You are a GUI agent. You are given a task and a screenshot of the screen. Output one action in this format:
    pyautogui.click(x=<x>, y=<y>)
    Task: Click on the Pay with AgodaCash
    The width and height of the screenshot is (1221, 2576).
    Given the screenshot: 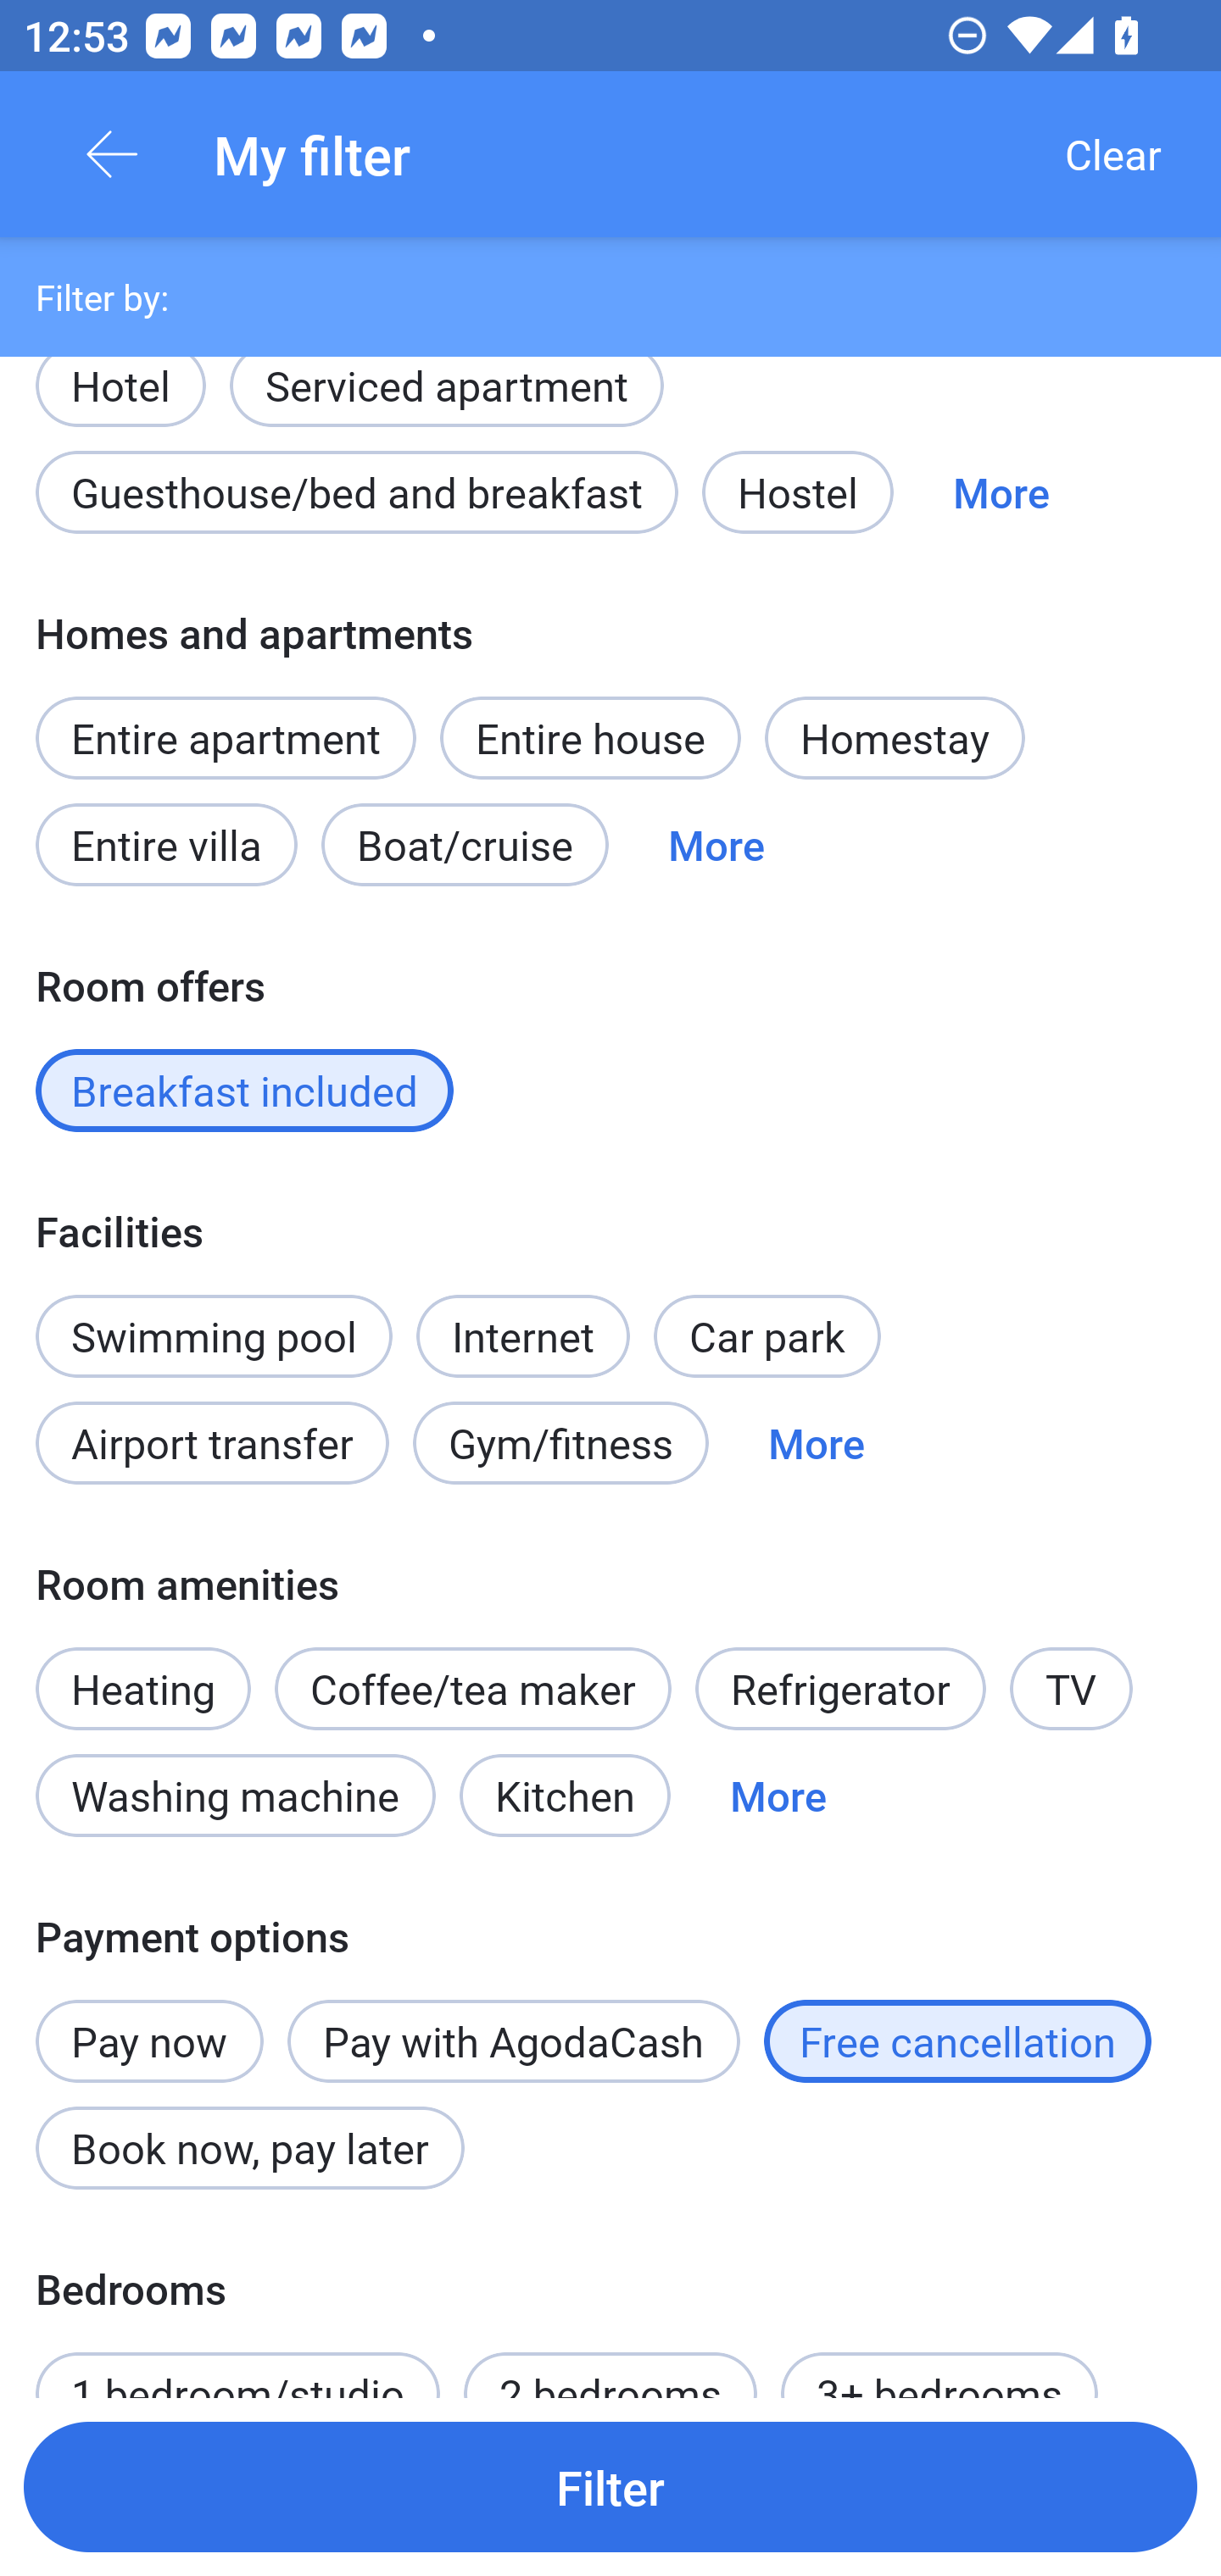 What is the action you would take?
    pyautogui.click(x=513, y=2040)
    